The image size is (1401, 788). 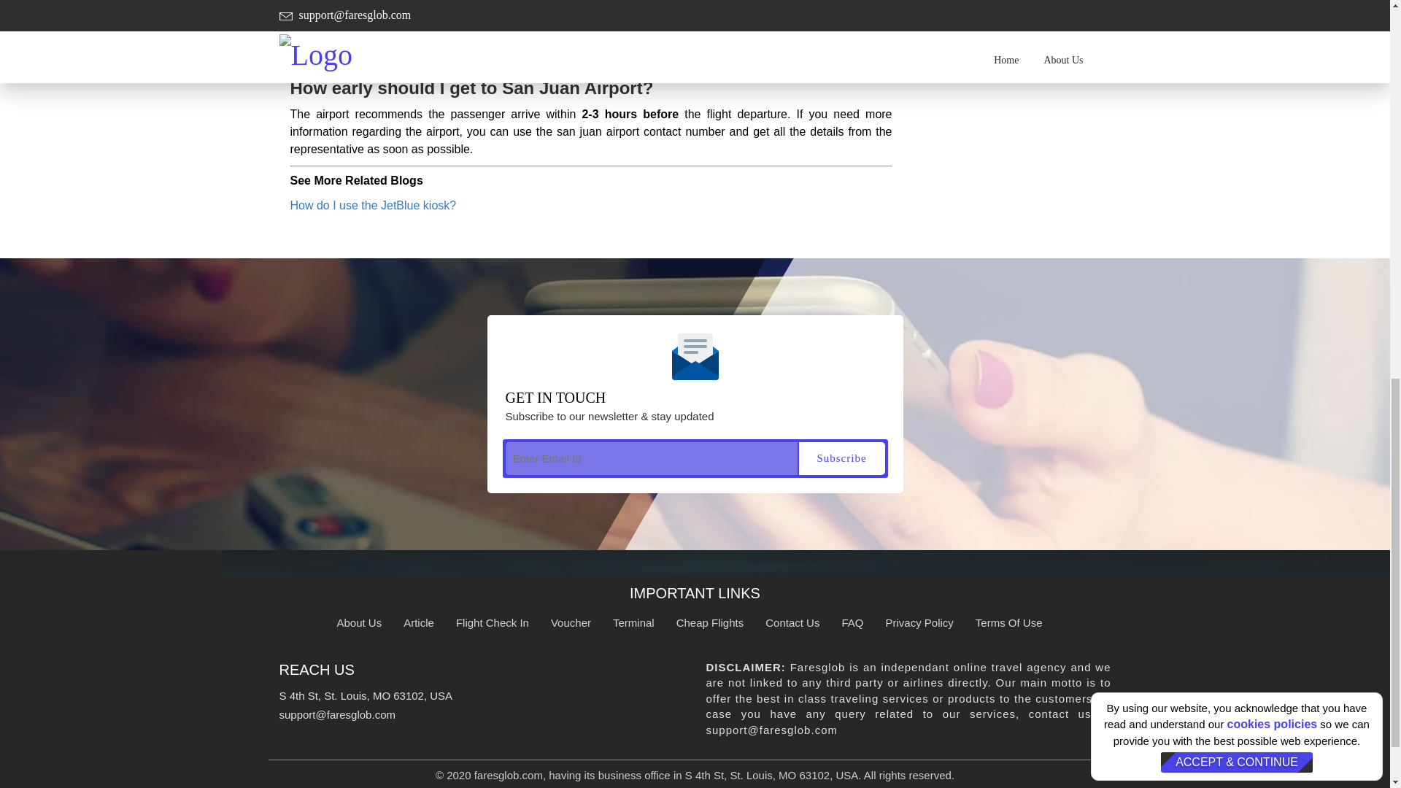 What do you see at coordinates (852, 622) in the screenshot?
I see `FAQ` at bounding box center [852, 622].